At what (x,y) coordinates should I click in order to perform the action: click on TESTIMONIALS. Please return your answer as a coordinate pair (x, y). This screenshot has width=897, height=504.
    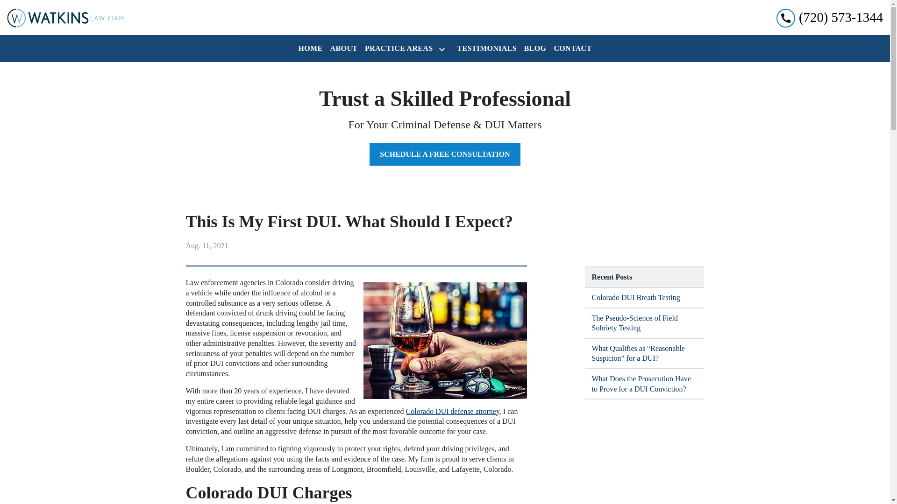
    Looking at the image, I should click on (486, 49).